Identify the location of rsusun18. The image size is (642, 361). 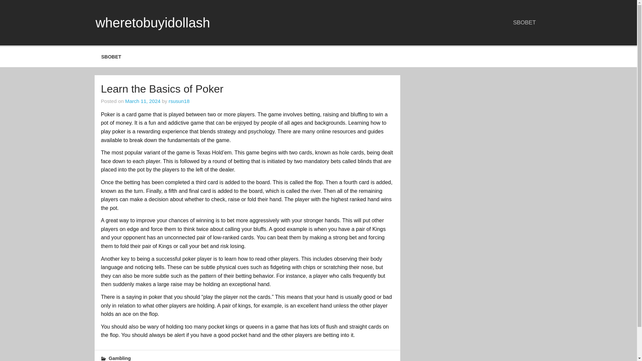
(179, 101).